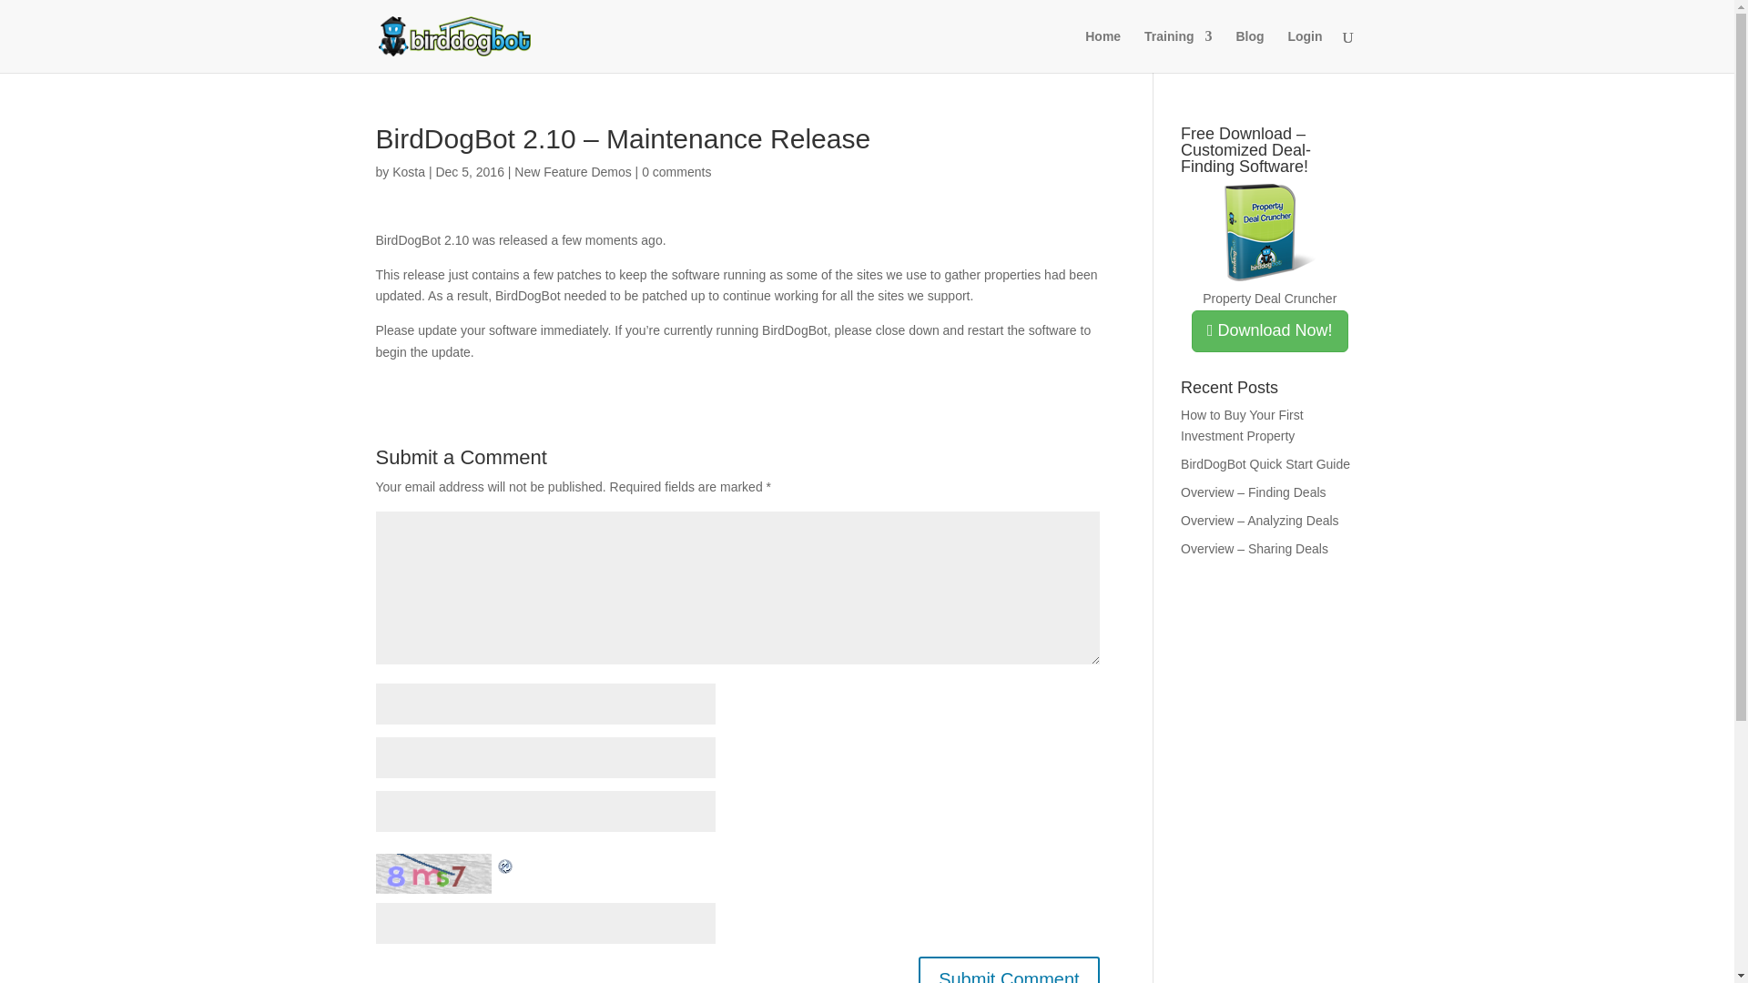  What do you see at coordinates (676, 171) in the screenshot?
I see `0 comments` at bounding box center [676, 171].